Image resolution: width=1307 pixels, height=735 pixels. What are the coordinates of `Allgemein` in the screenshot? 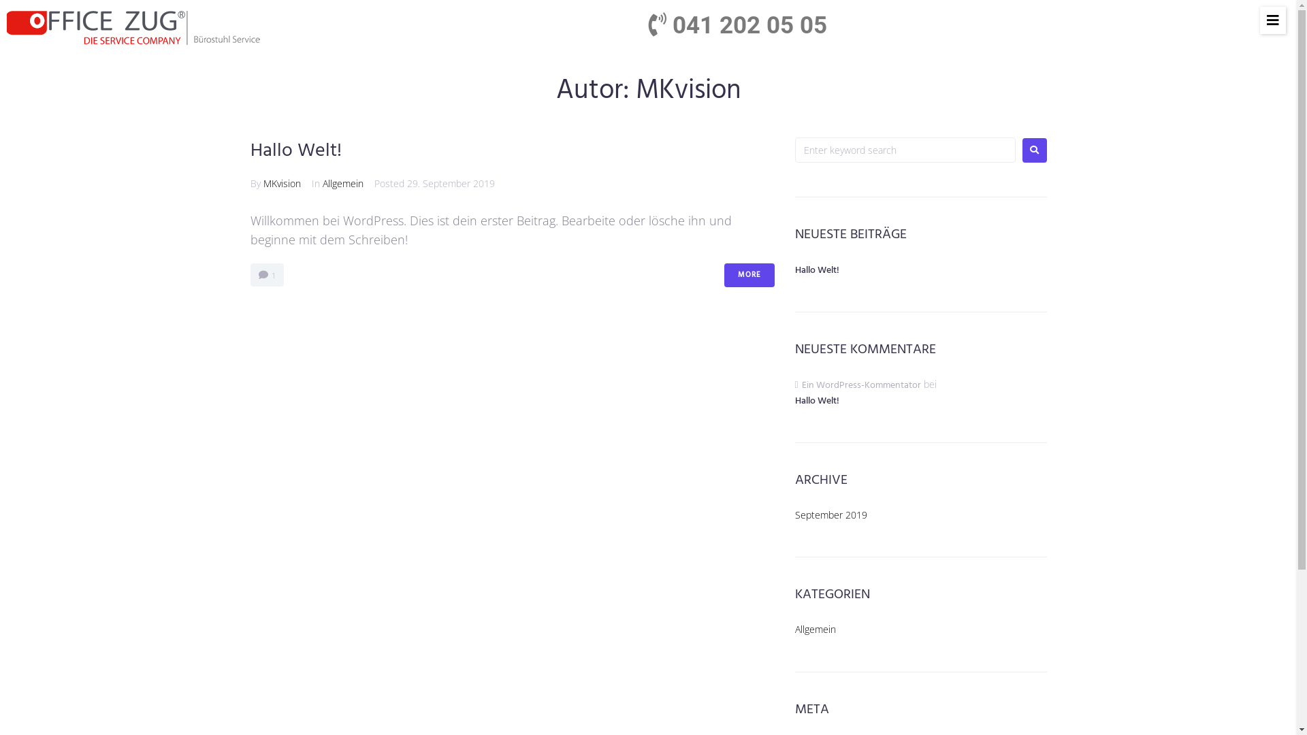 It's located at (816, 629).